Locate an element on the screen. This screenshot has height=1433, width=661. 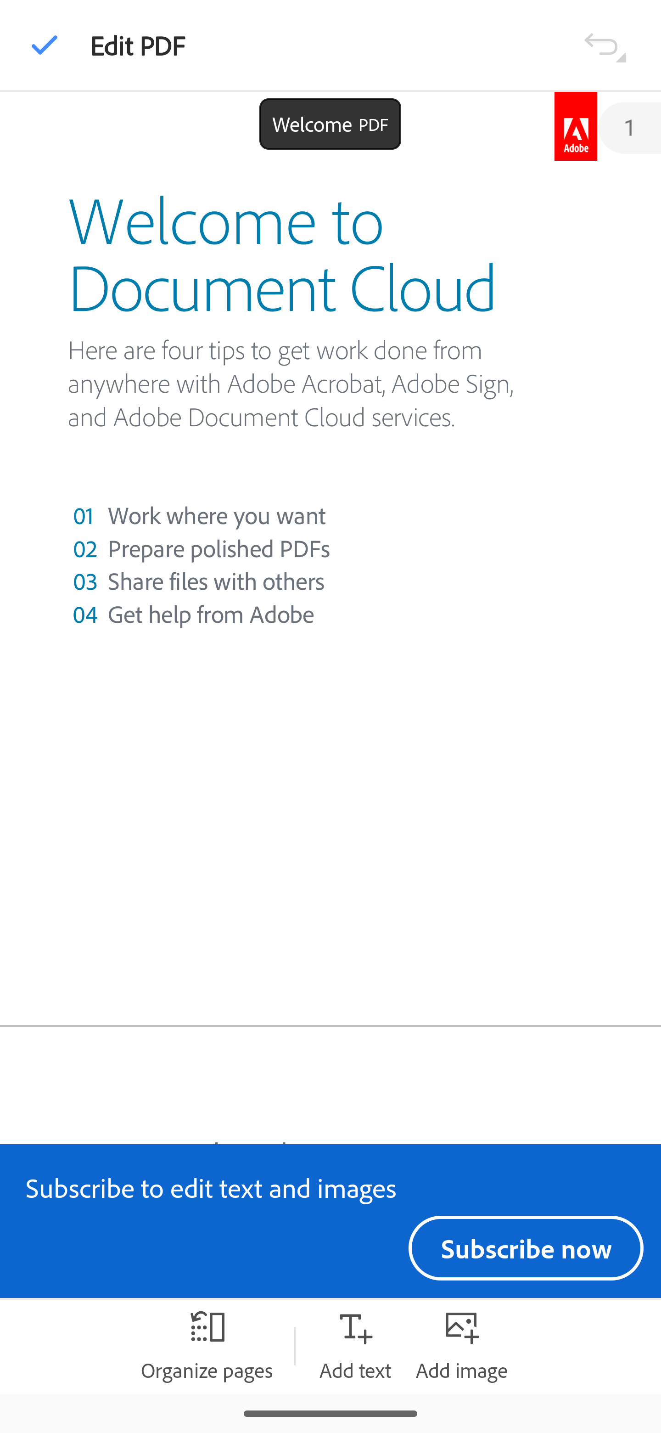
Organize pages is located at coordinates (207, 1346).